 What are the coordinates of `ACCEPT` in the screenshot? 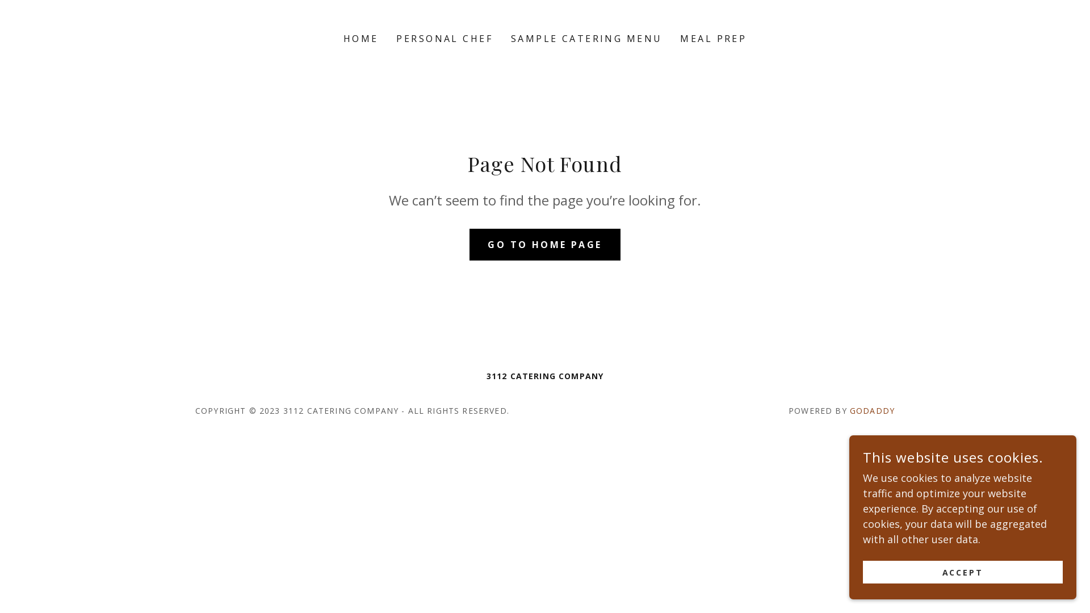 It's located at (963, 572).